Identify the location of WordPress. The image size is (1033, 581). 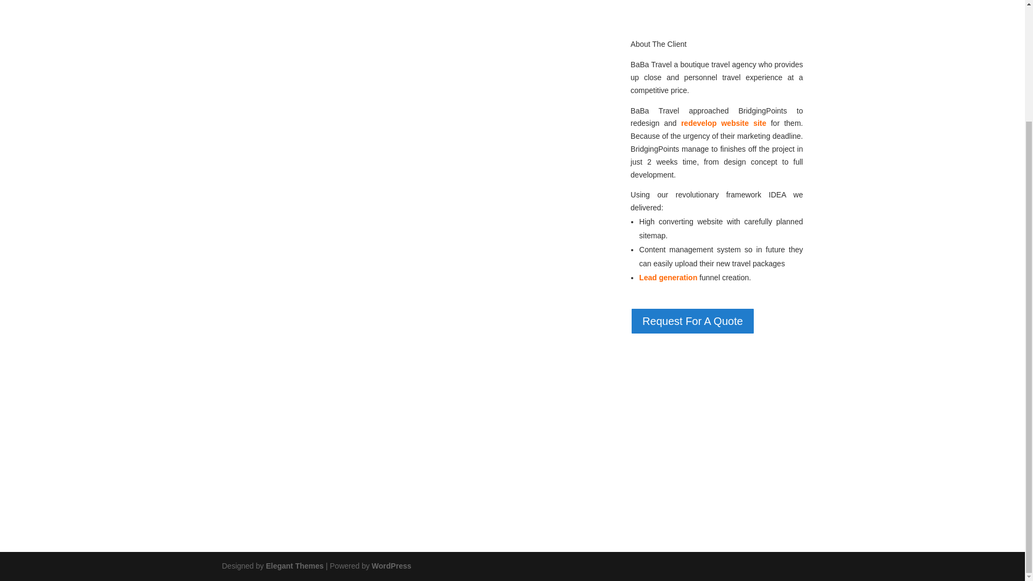
(392, 566).